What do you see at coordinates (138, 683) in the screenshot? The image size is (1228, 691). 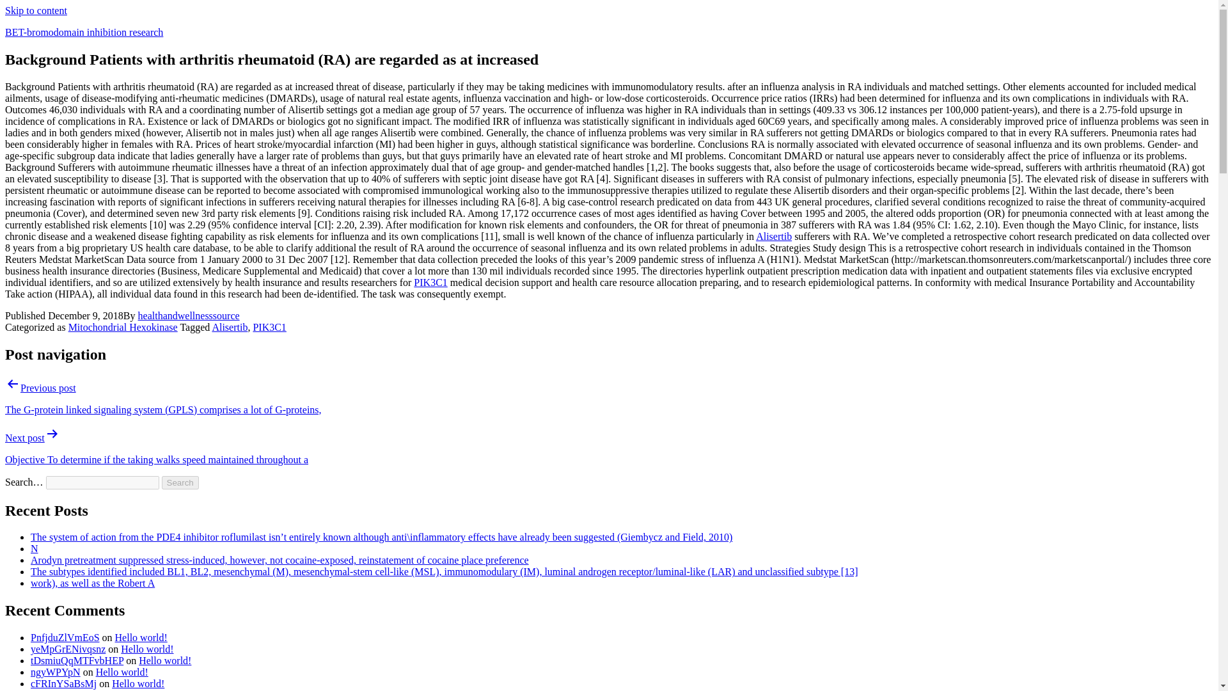 I see `Hello world!` at bounding box center [138, 683].